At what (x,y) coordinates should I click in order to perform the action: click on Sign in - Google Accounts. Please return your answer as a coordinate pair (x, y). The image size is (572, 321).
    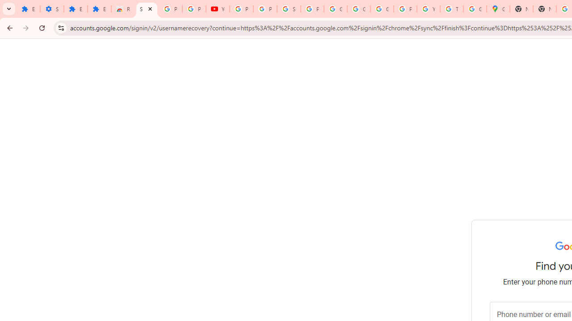
    Looking at the image, I should click on (147, 9).